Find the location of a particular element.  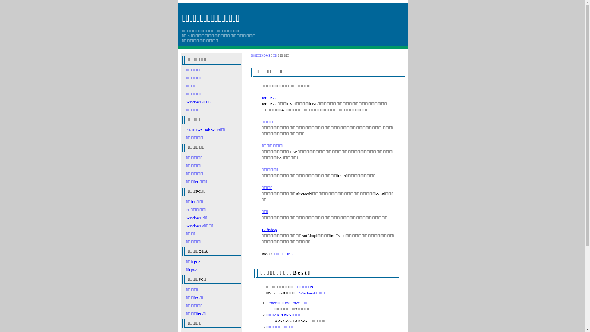

Buffshop is located at coordinates (269, 230).